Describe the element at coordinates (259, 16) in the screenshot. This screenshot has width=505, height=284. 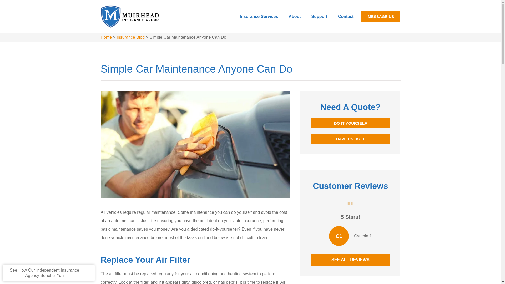
I see `Insurance Services` at that location.